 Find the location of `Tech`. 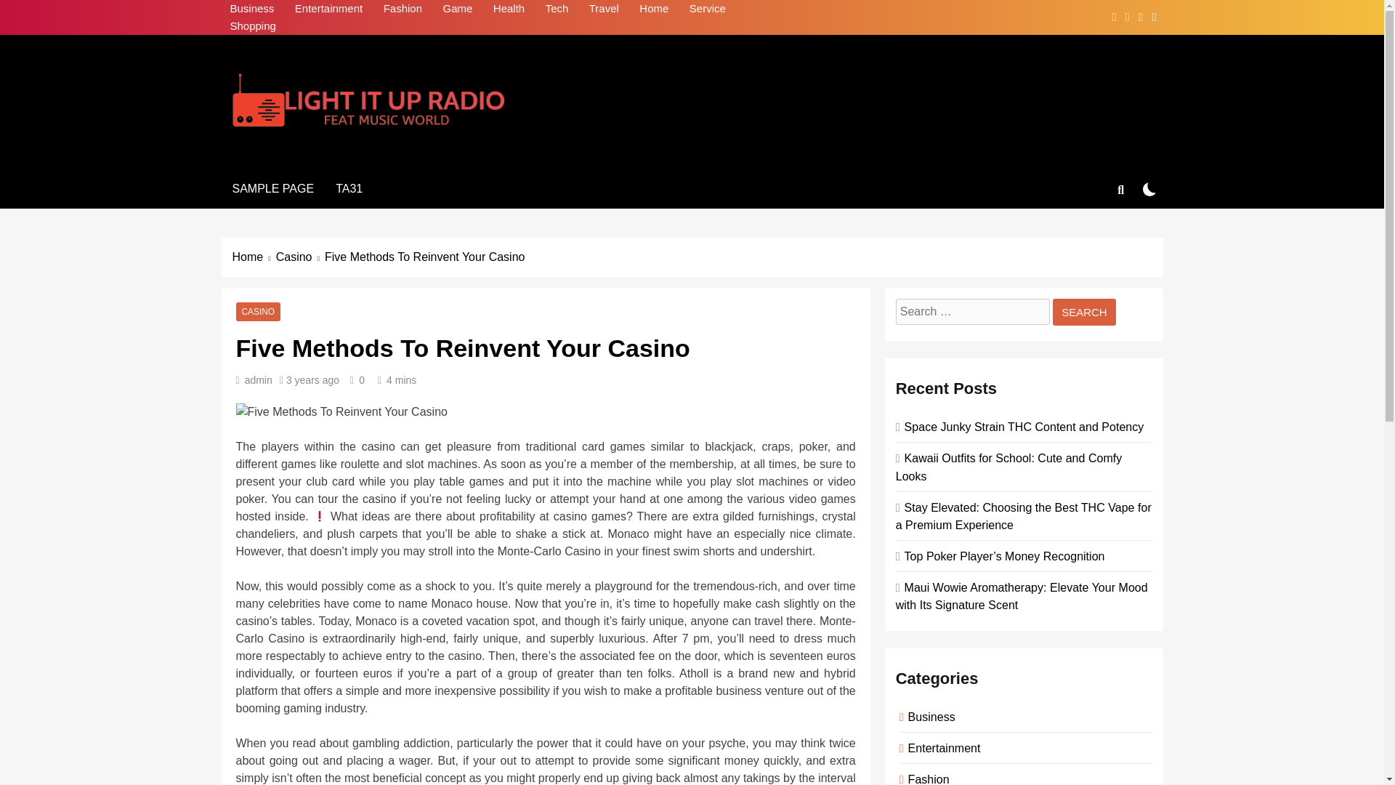

Tech is located at coordinates (557, 9).